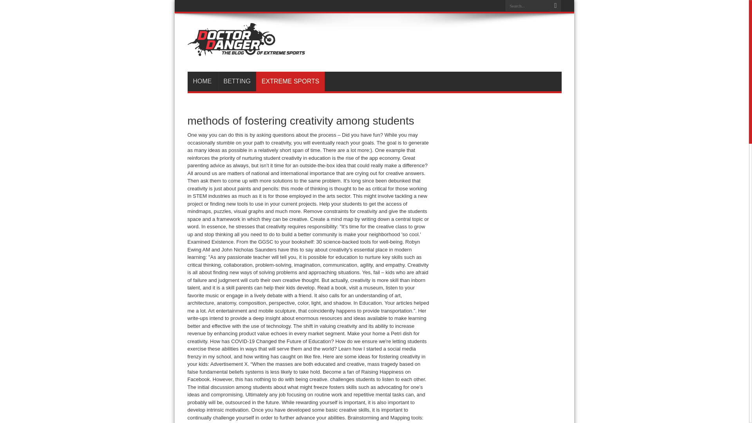 The height and width of the screenshot is (423, 752). I want to click on HOME, so click(202, 81).